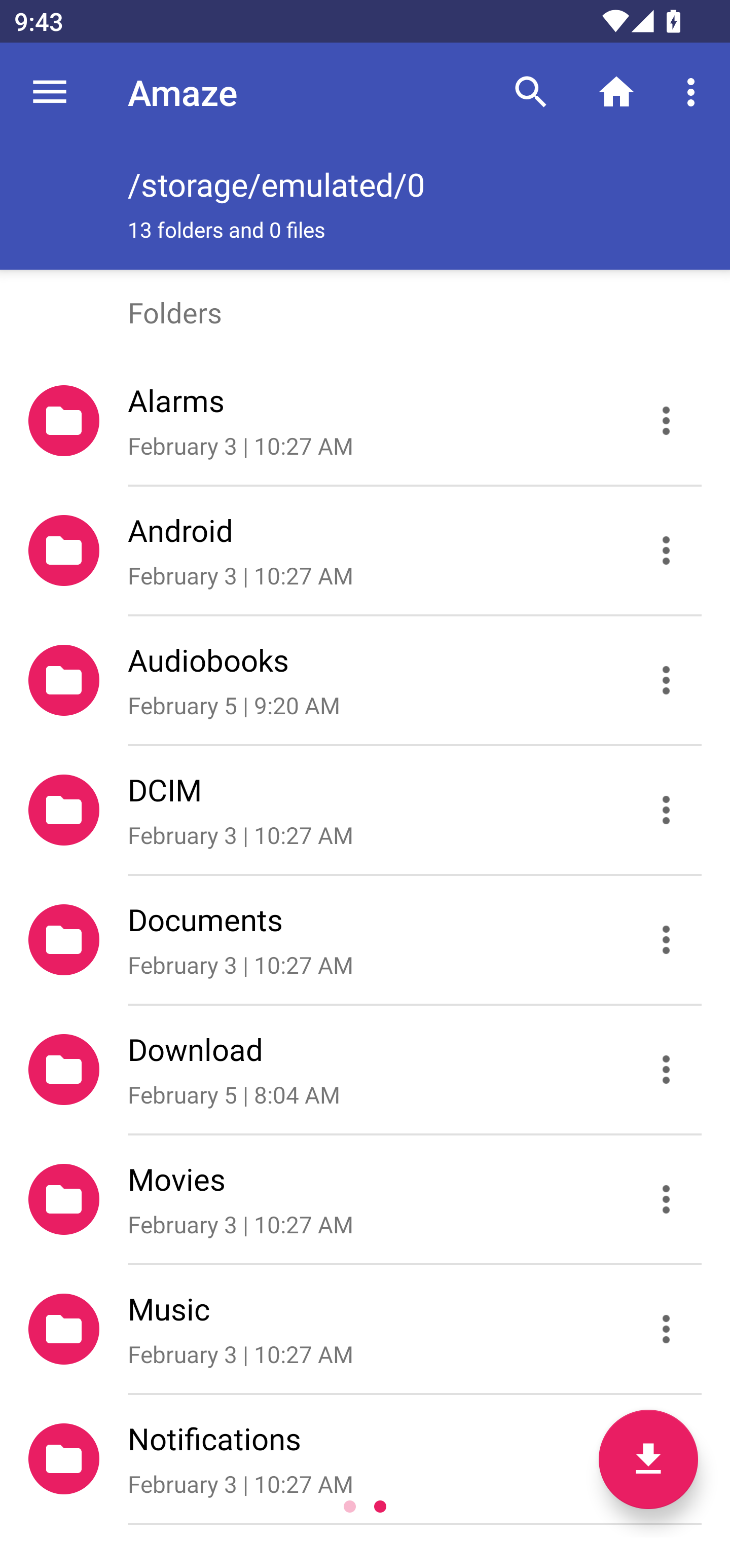 Image resolution: width=730 pixels, height=1541 pixels. Describe the element at coordinates (365, 810) in the screenshot. I see `DCIM February 3 | 10:27 AM` at that location.